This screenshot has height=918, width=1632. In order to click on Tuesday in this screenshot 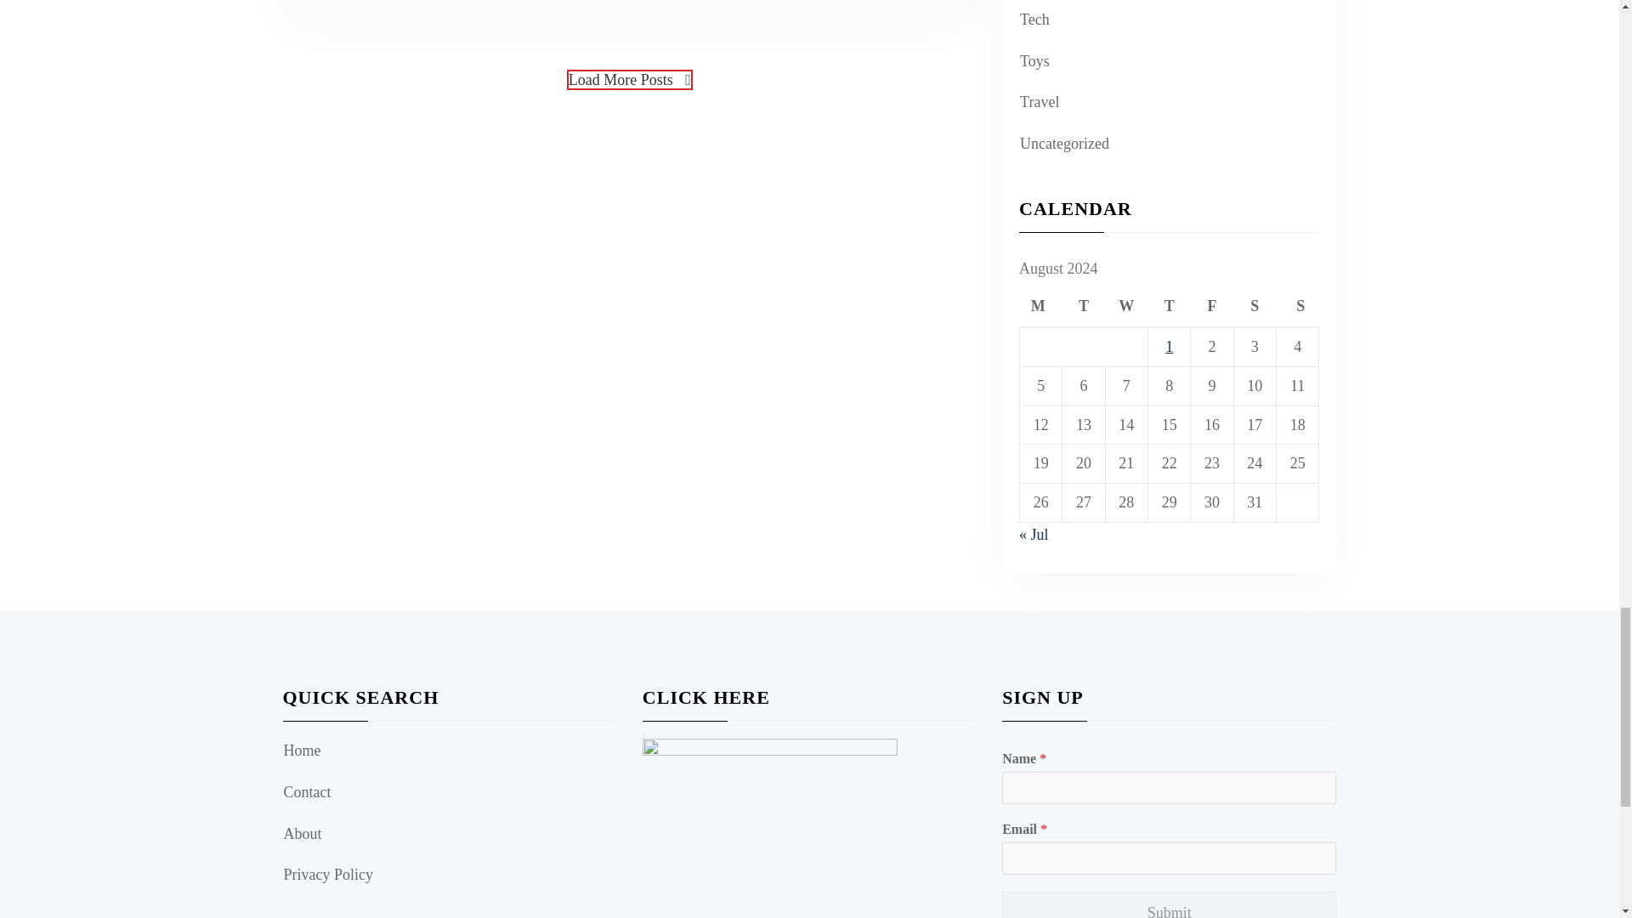, I will do `click(1083, 308)`.